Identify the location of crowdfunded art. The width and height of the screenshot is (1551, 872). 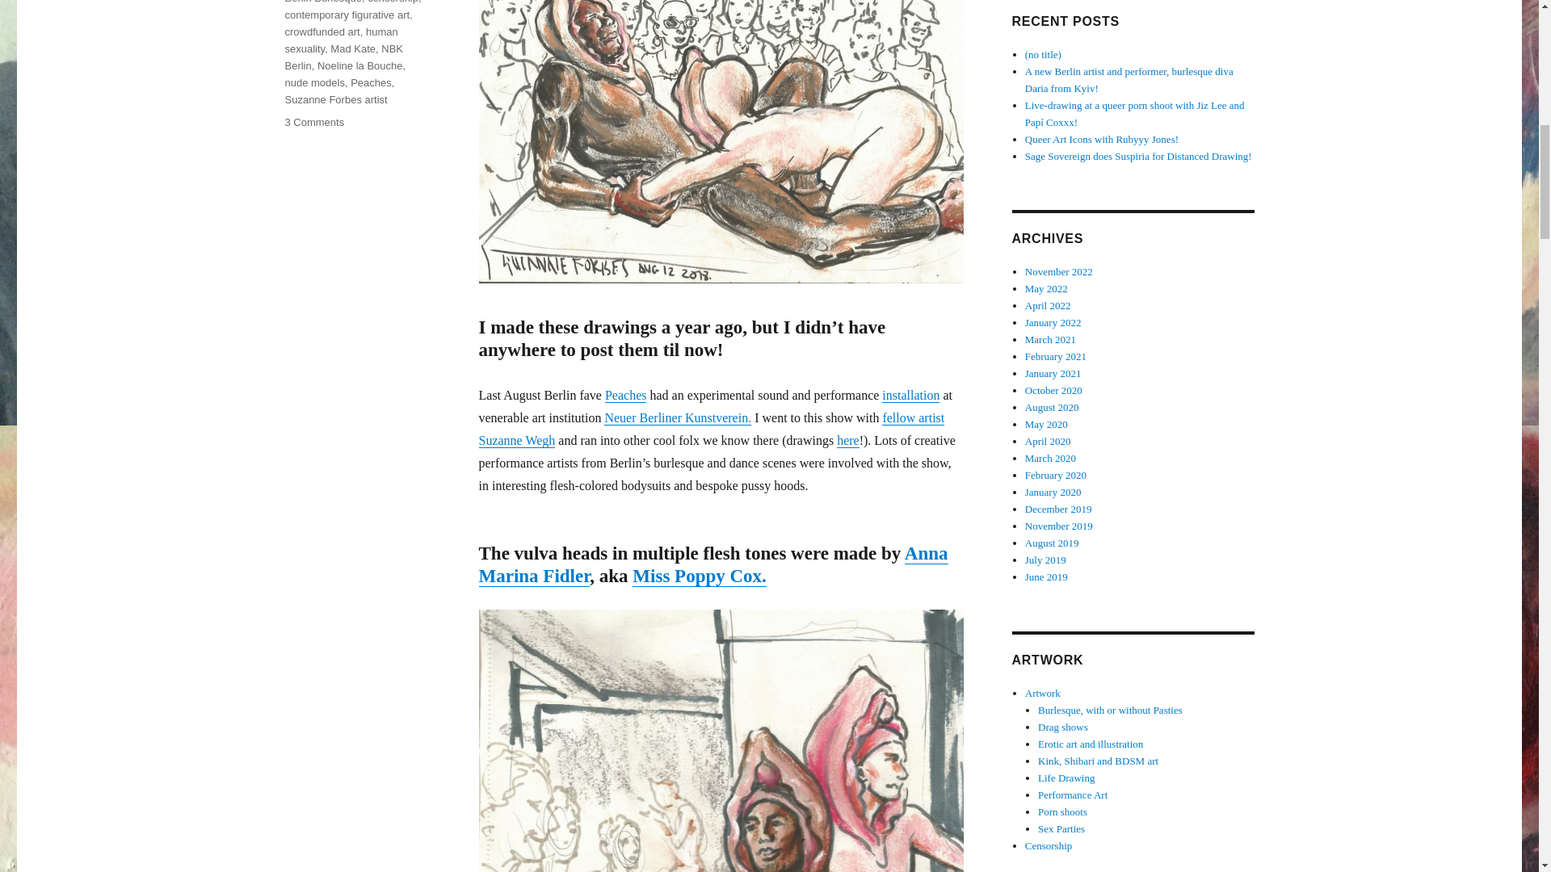
(322, 32).